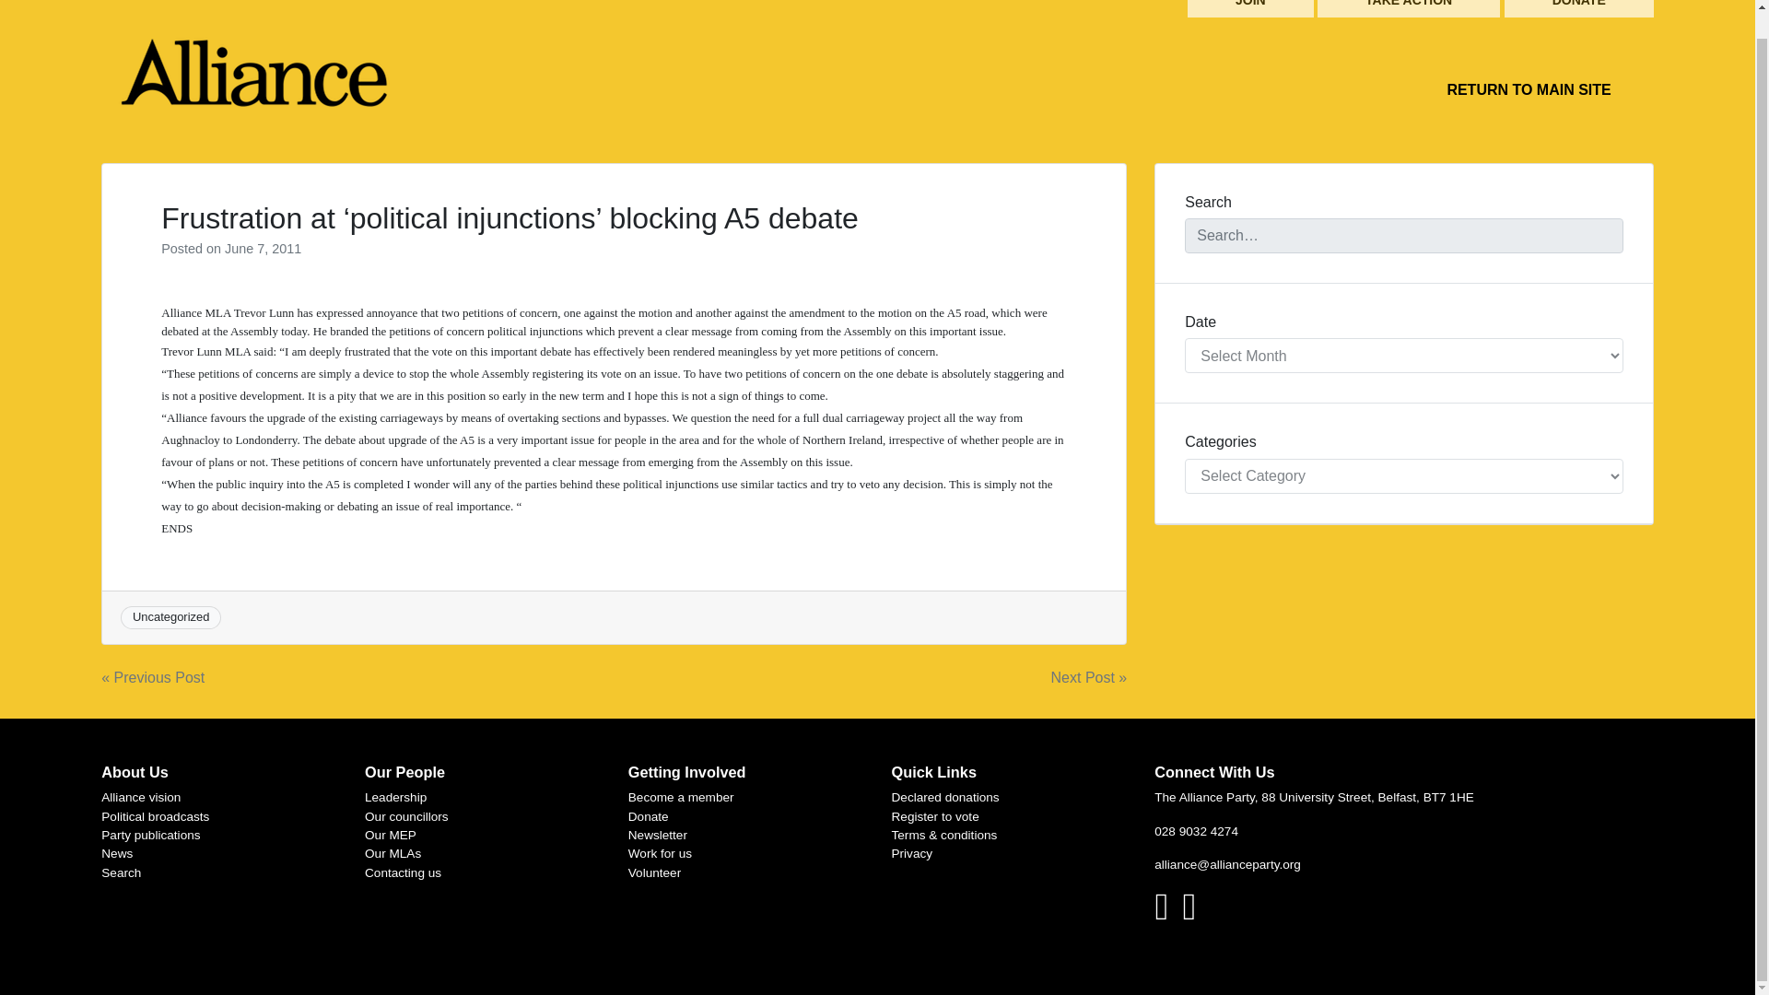 Image resolution: width=1769 pixels, height=995 pixels. I want to click on Register to vote, so click(935, 816).